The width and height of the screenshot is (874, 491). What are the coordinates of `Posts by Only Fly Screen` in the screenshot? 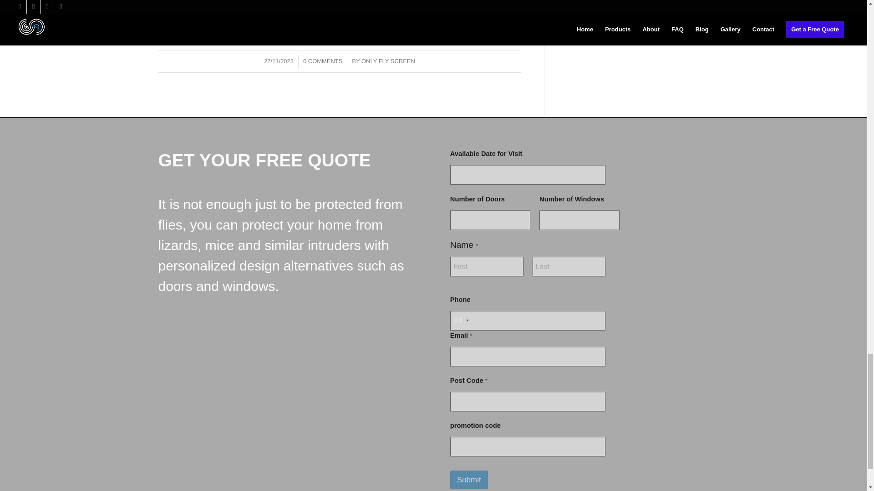 It's located at (388, 61).